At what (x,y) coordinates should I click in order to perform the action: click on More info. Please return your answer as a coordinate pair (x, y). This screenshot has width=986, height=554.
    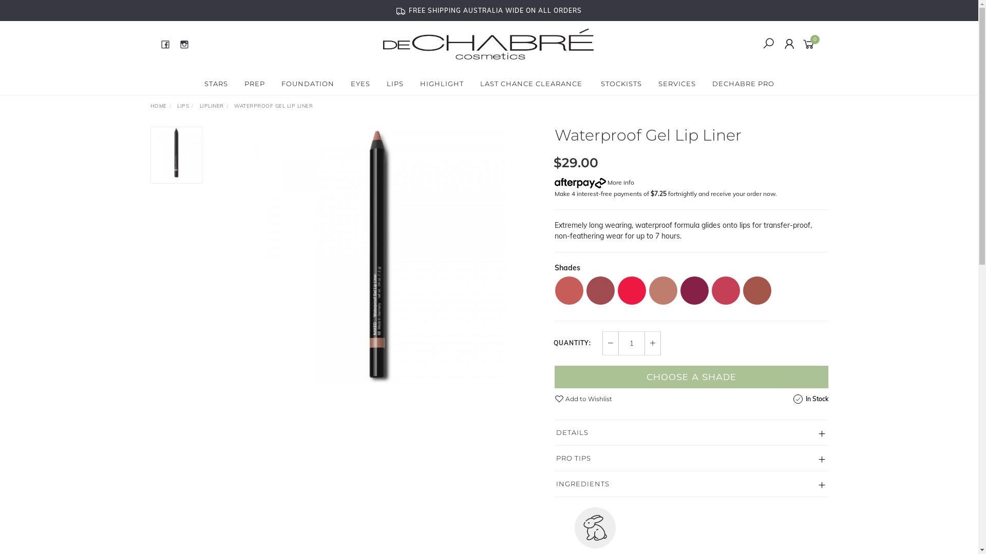
    Looking at the image, I should click on (595, 183).